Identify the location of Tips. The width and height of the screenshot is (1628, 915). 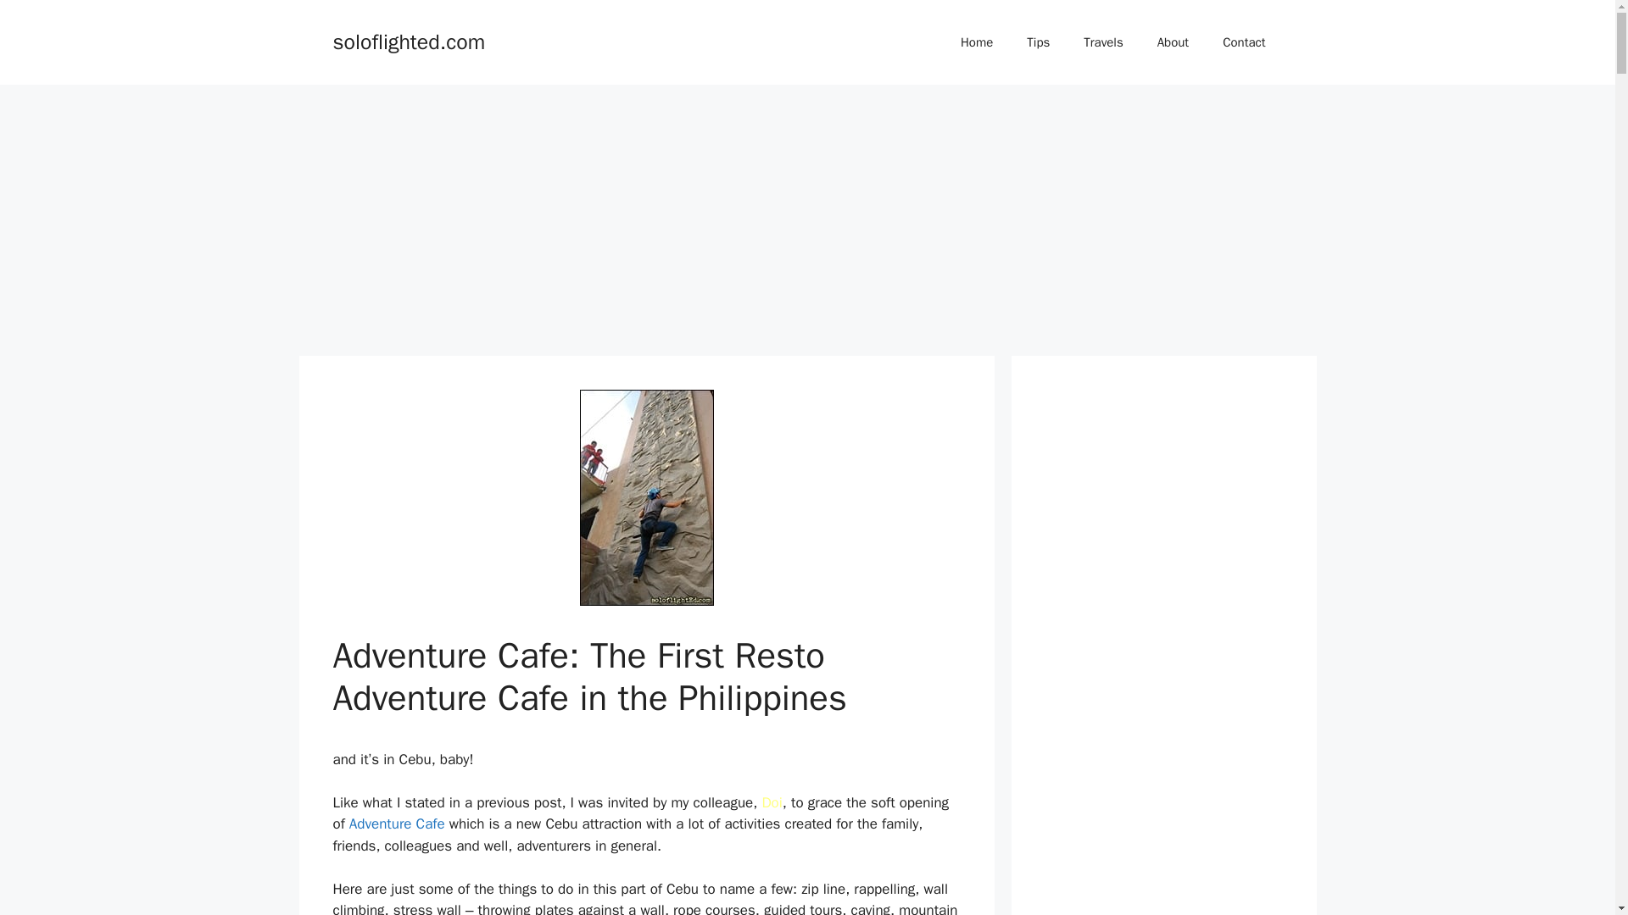
(1038, 42).